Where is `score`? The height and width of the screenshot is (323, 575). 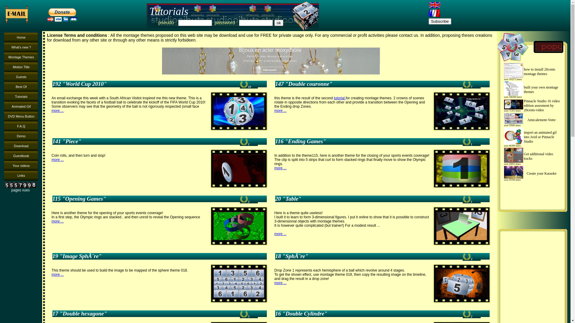 score is located at coordinates (244, 314).